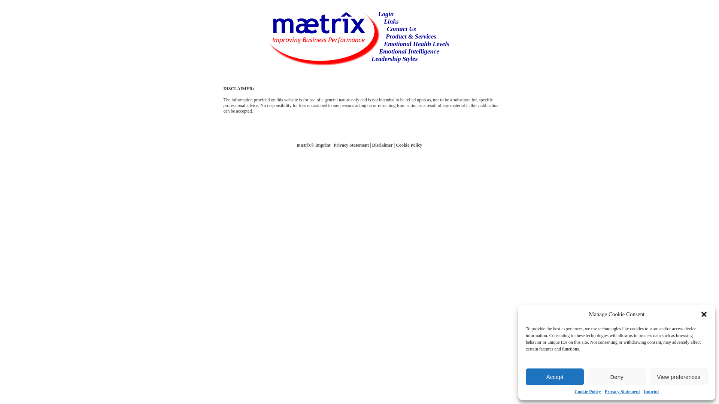 The height and width of the screenshot is (404, 719). I want to click on Privacy Statement, so click(622, 392).